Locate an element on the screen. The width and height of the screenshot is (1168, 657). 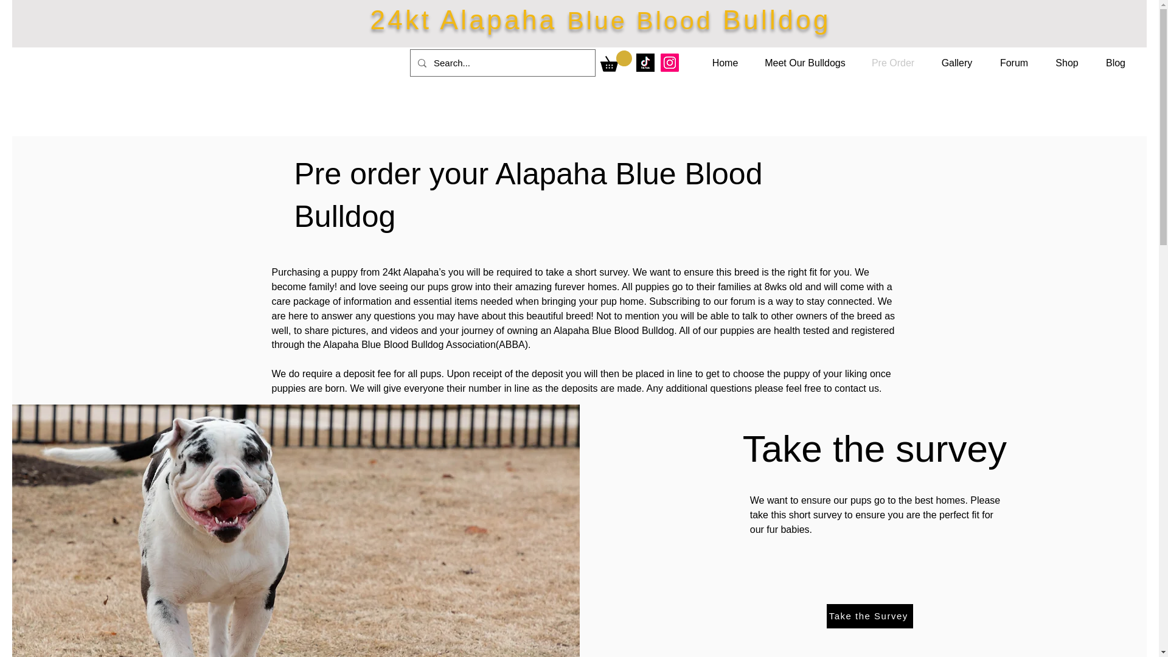
Shop is located at coordinates (1067, 63).